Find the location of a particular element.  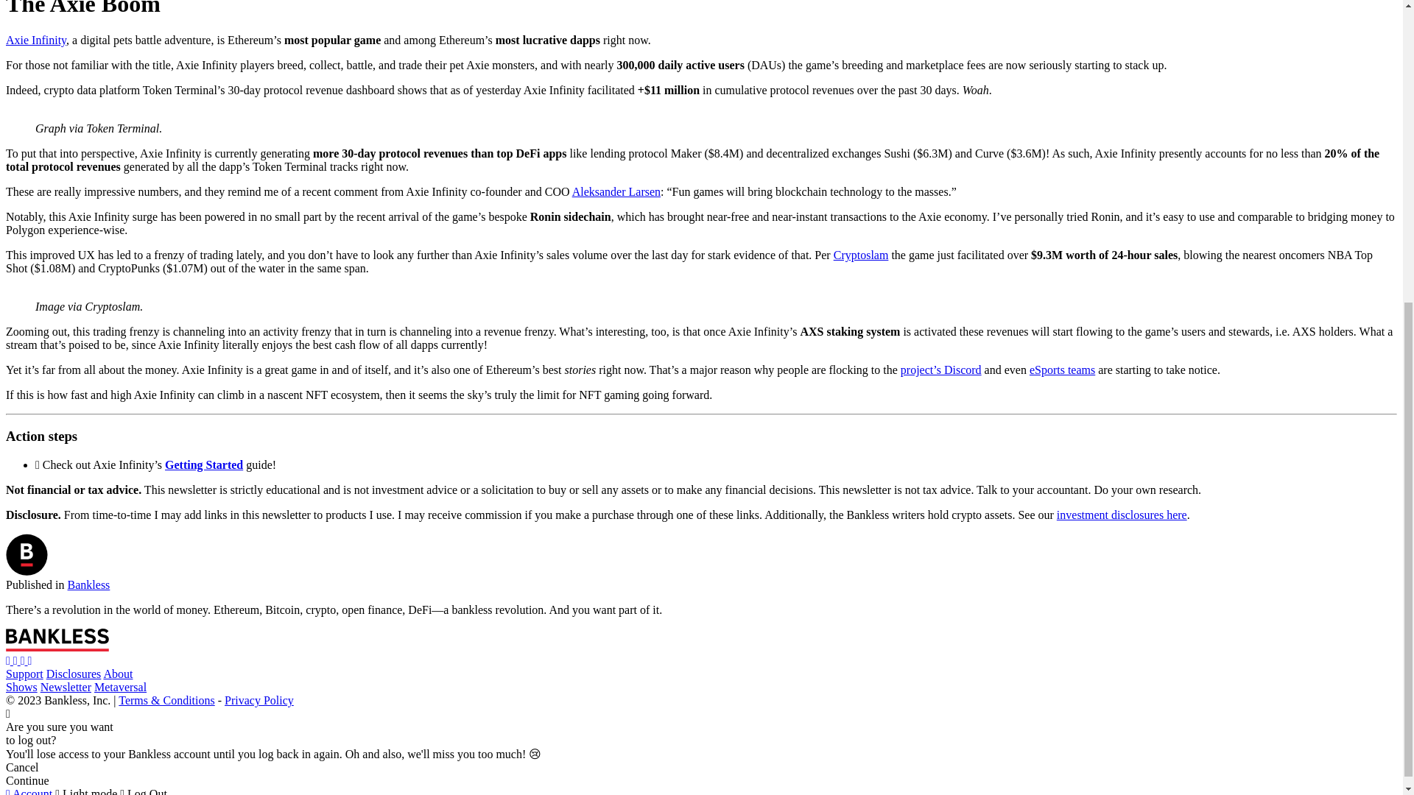

Axie Infinity is located at coordinates (35, 40).